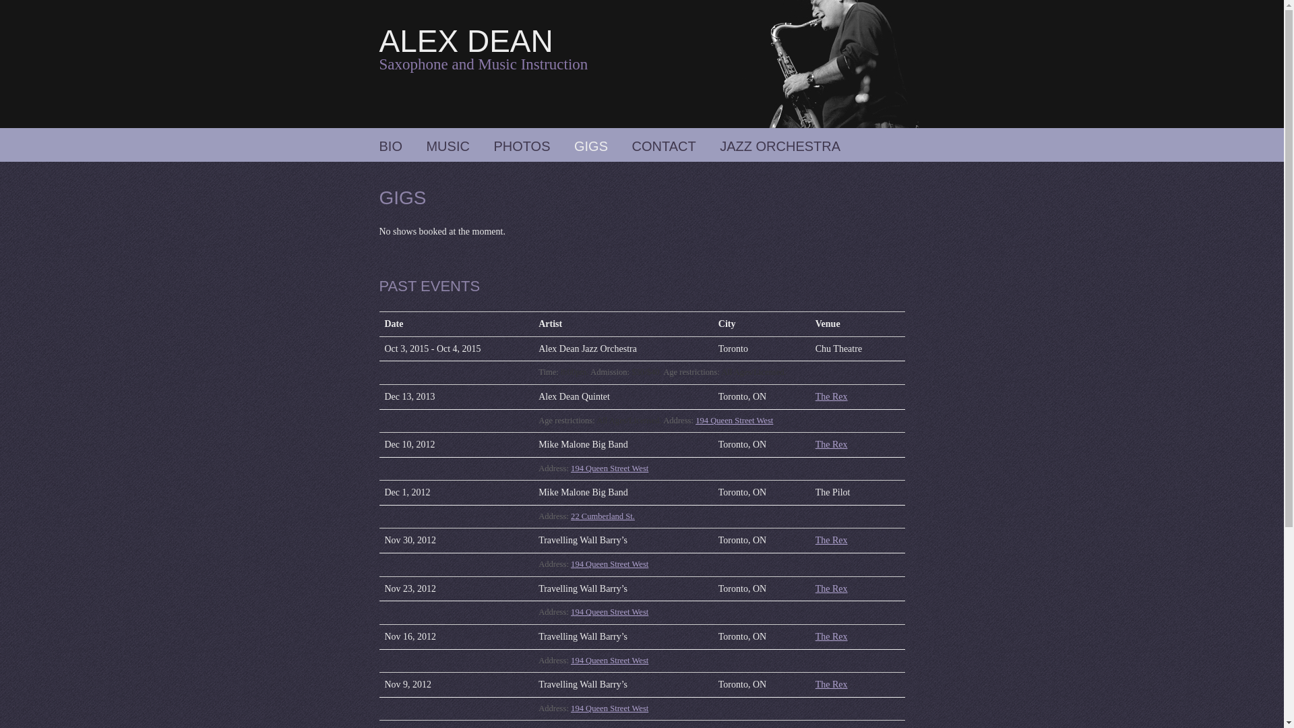  I want to click on JAZZ ORCHESTRA, so click(780, 146).